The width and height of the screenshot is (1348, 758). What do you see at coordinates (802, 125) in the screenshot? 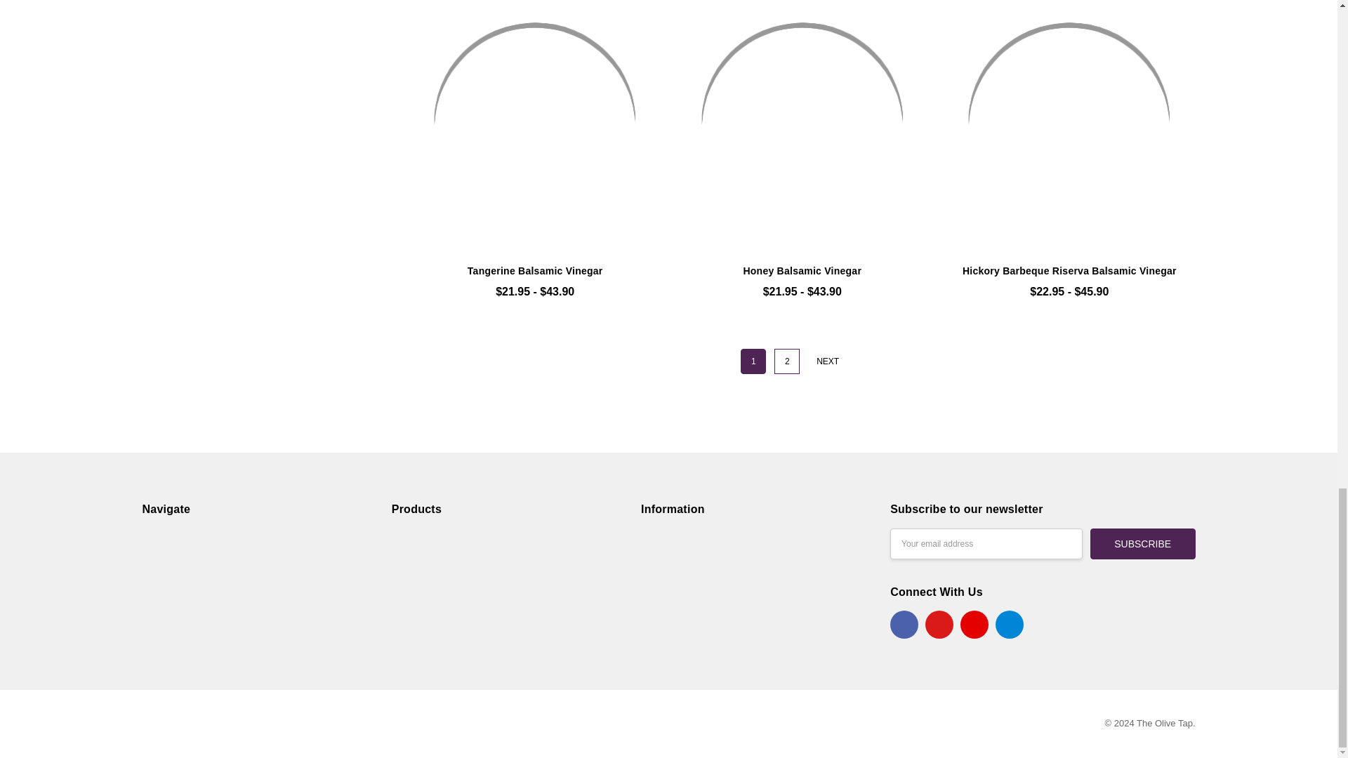
I see `Honey Balsamic Vinegar from The Olive Tap` at bounding box center [802, 125].